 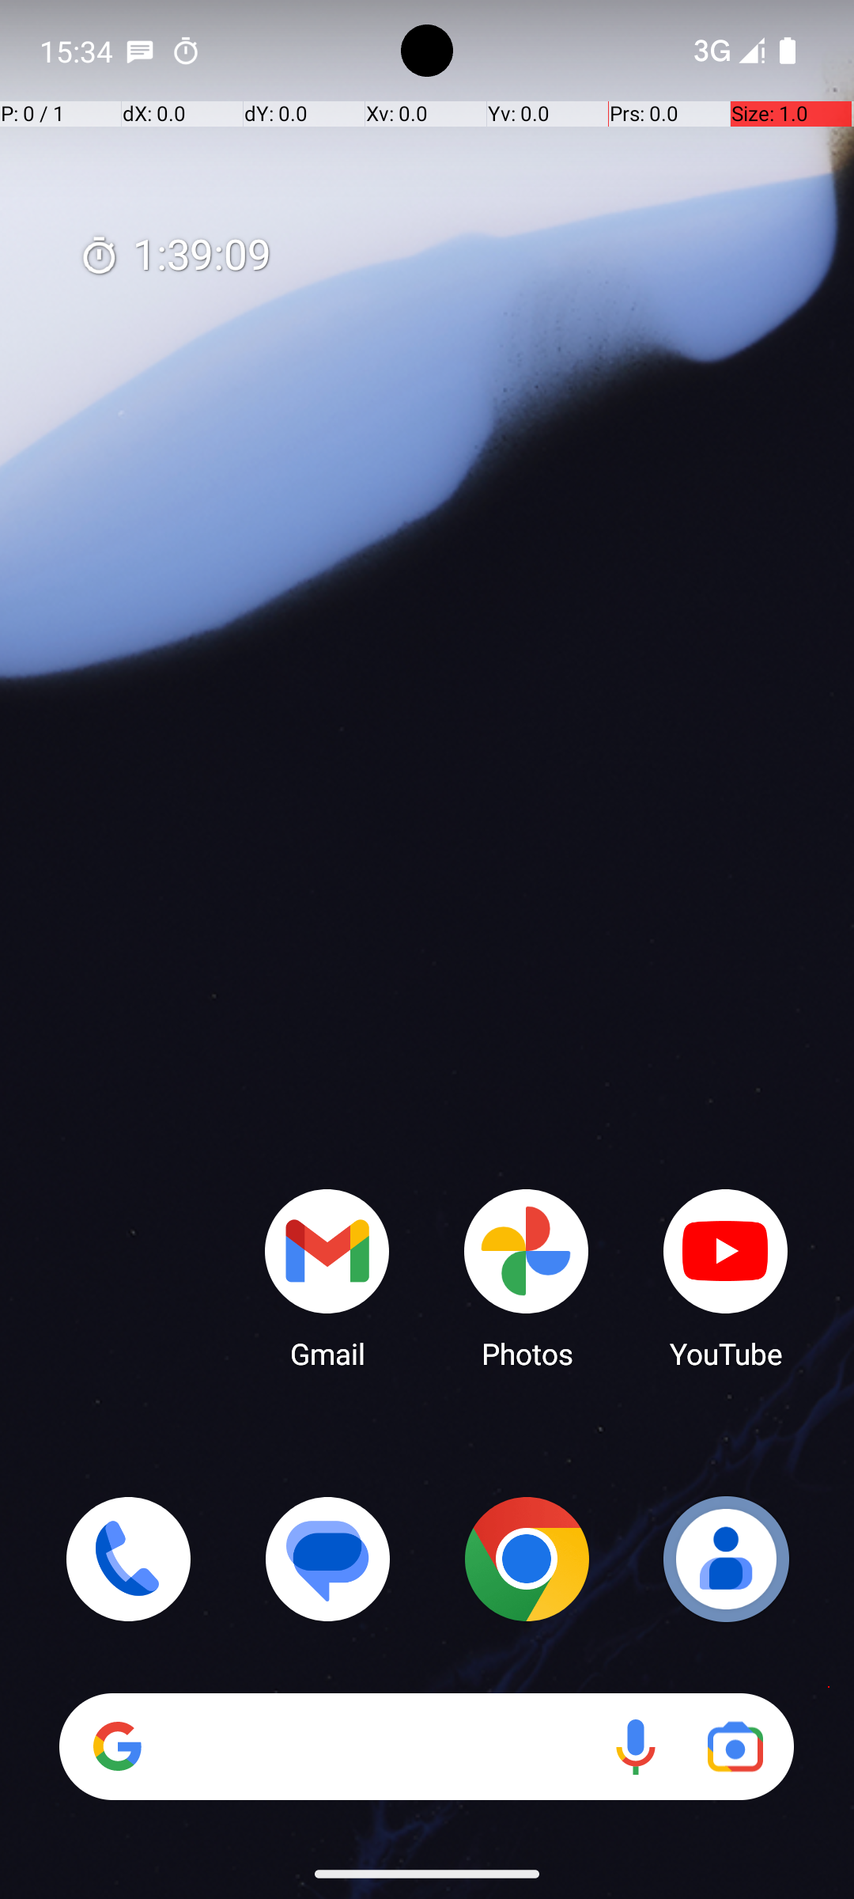 What do you see at coordinates (175, 256) in the screenshot?
I see `1:39:08` at bounding box center [175, 256].